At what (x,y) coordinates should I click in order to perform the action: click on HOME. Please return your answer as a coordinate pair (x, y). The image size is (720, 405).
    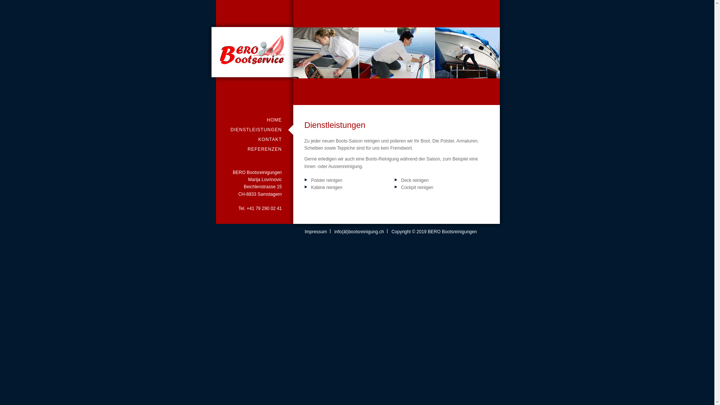
    Looking at the image, I should click on (255, 120).